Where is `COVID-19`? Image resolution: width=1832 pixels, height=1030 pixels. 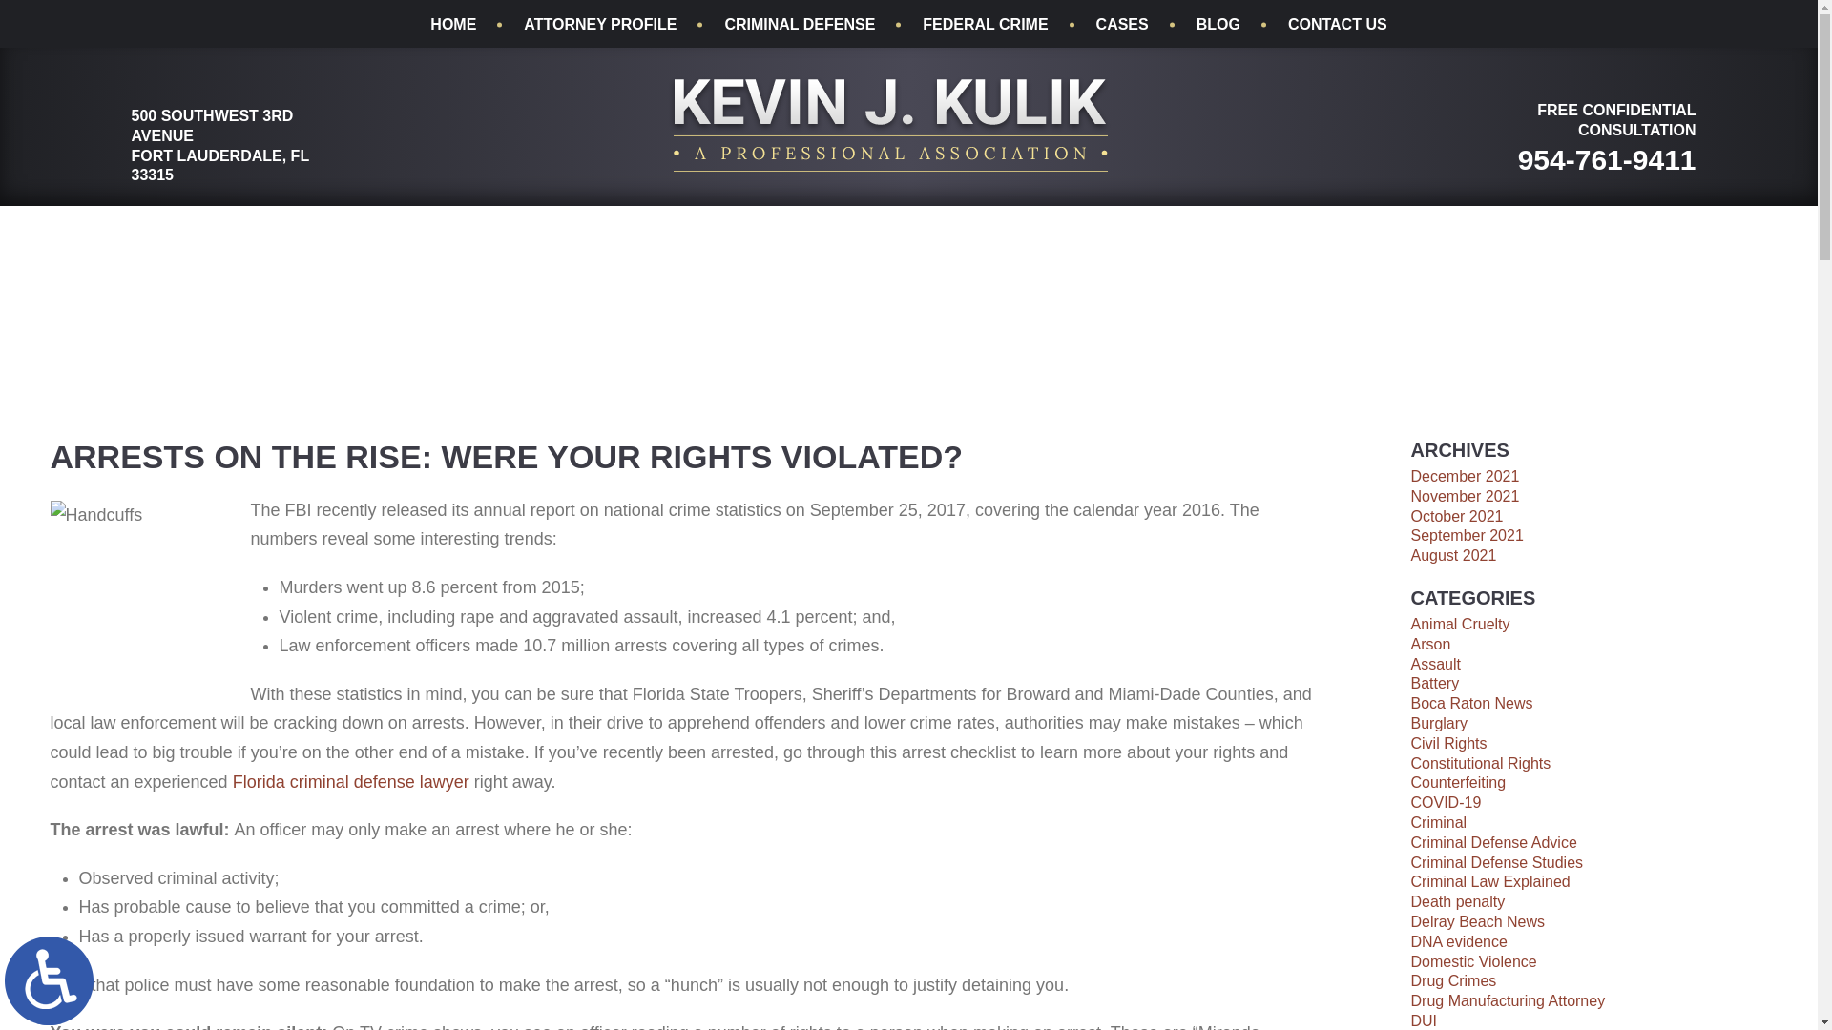
COVID-19 is located at coordinates (1445, 801).